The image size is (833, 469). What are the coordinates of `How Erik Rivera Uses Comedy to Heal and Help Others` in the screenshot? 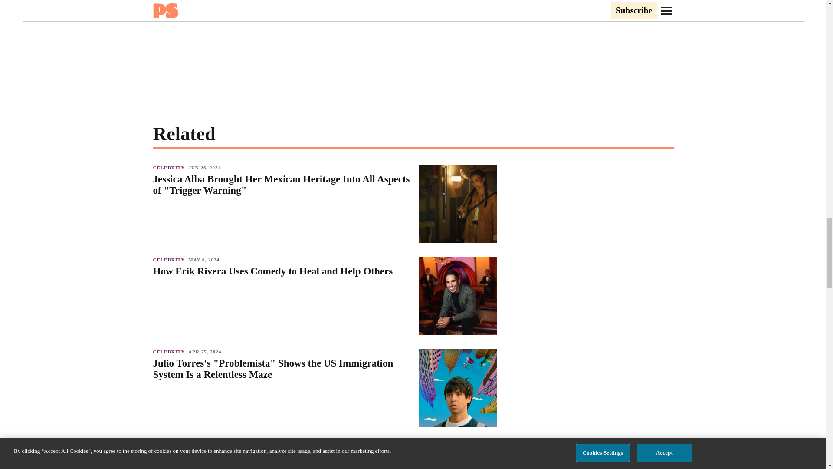 It's located at (281, 271).